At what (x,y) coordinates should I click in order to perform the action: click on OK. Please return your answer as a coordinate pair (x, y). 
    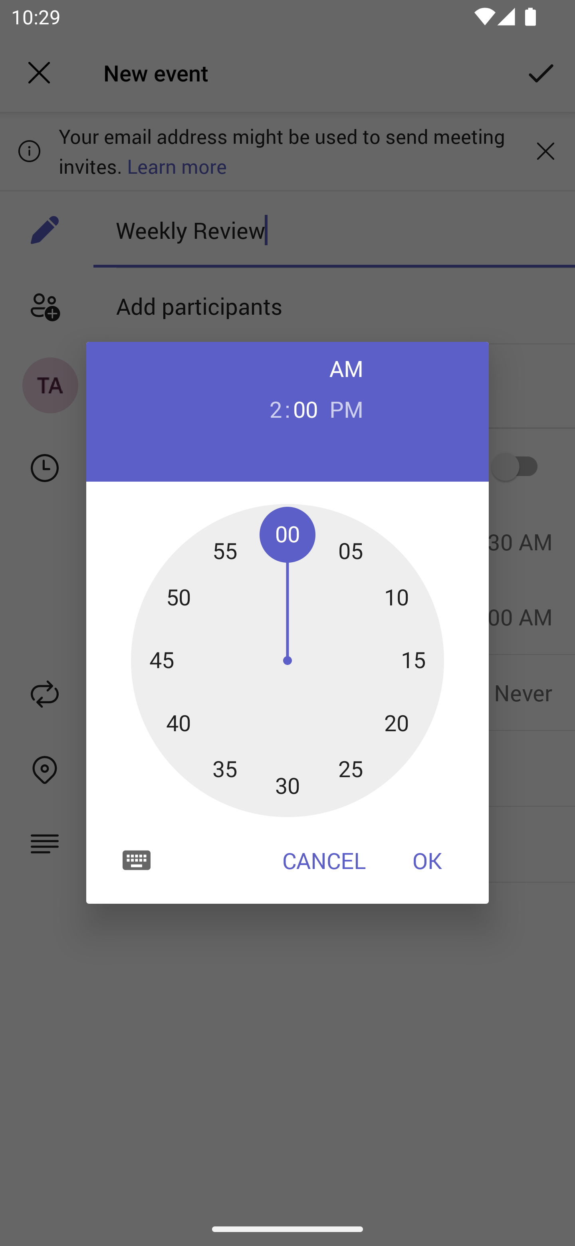
    Looking at the image, I should click on (427, 860).